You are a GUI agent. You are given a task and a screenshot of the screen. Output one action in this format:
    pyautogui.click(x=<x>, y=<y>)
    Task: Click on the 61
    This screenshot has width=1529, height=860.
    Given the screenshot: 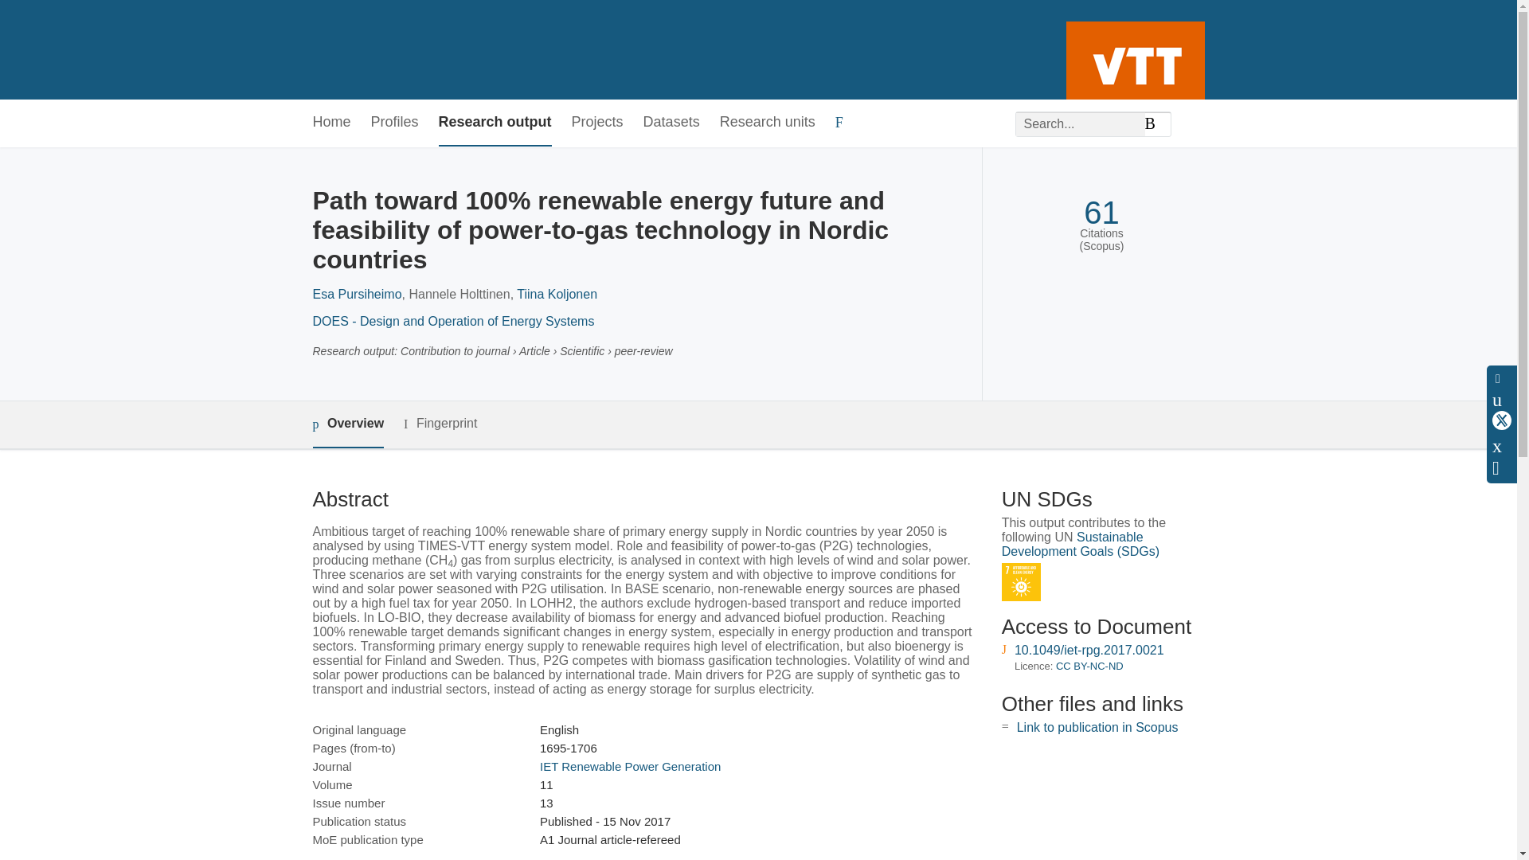 What is the action you would take?
    pyautogui.click(x=1101, y=213)
    